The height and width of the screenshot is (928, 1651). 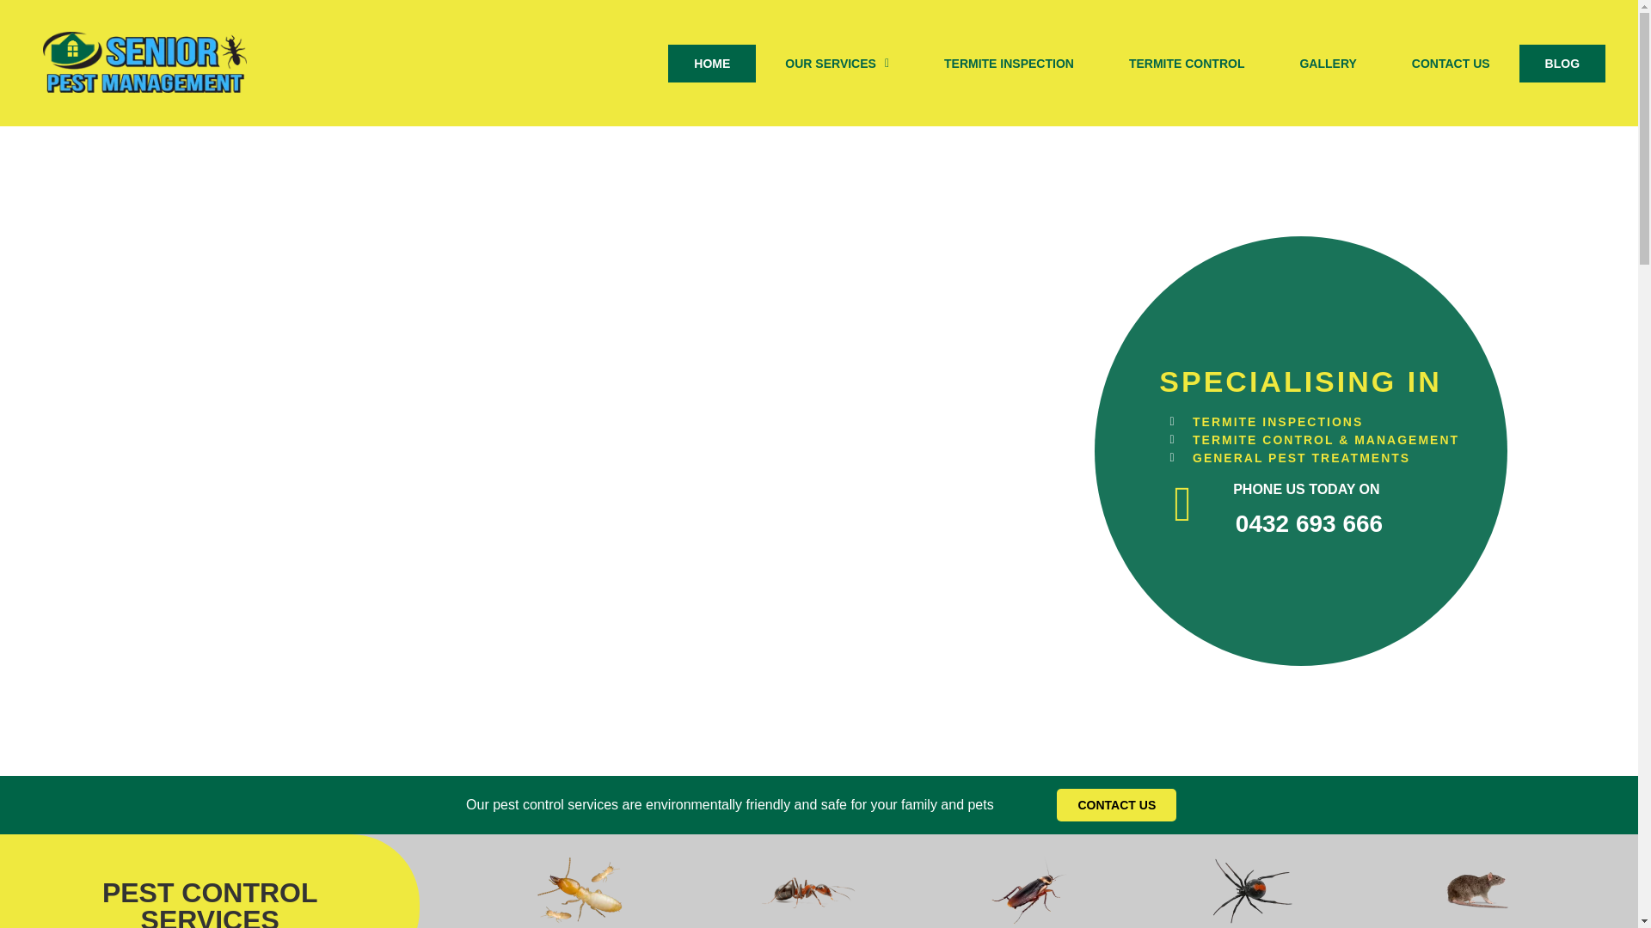 What do you see at coordinates (1187, 64) in the screenshot?
I see `TERMITE CONTROL` at bounding box center [1187, 64].